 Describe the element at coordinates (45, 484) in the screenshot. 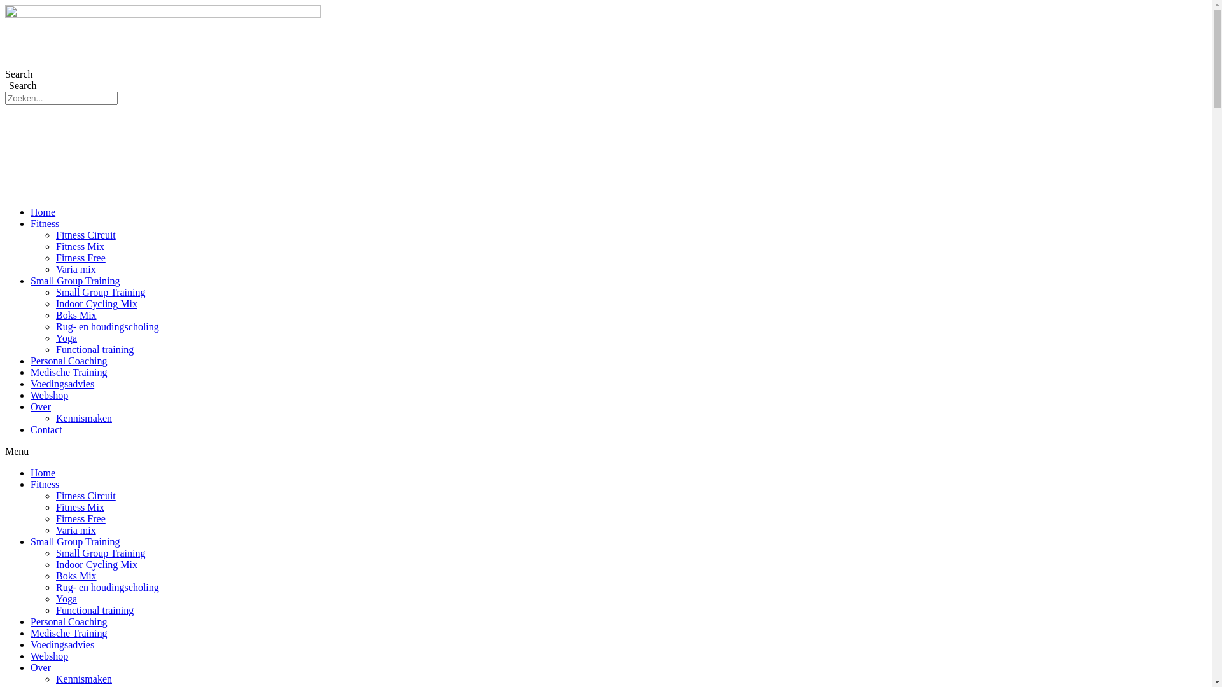

I see `Fitness` at that location.